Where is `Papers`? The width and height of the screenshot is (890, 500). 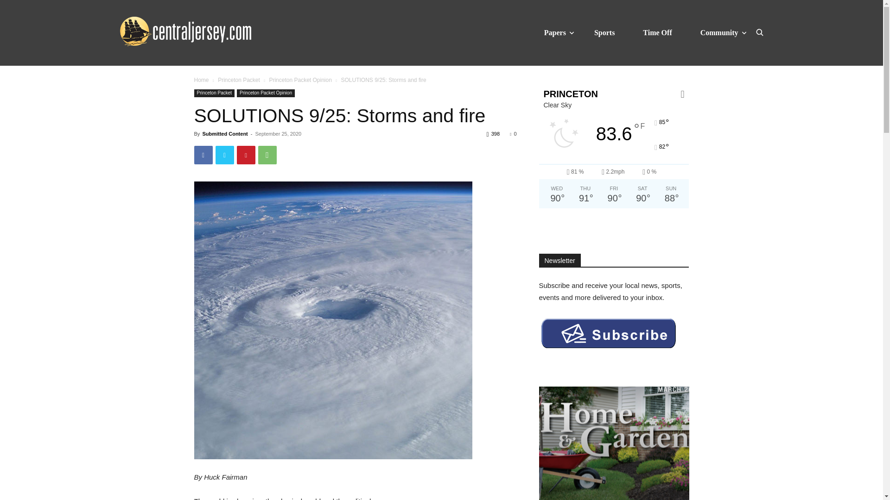 Papers is located at coordinates (555, 32).